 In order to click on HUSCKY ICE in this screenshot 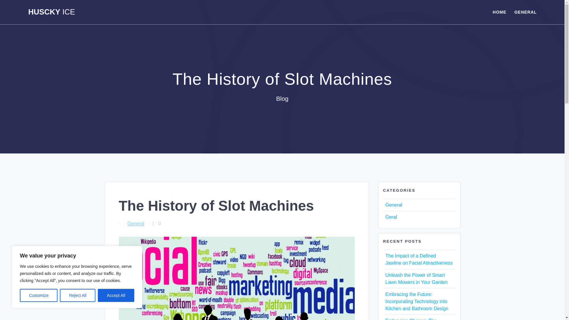, I will do `click(52, 12)`.